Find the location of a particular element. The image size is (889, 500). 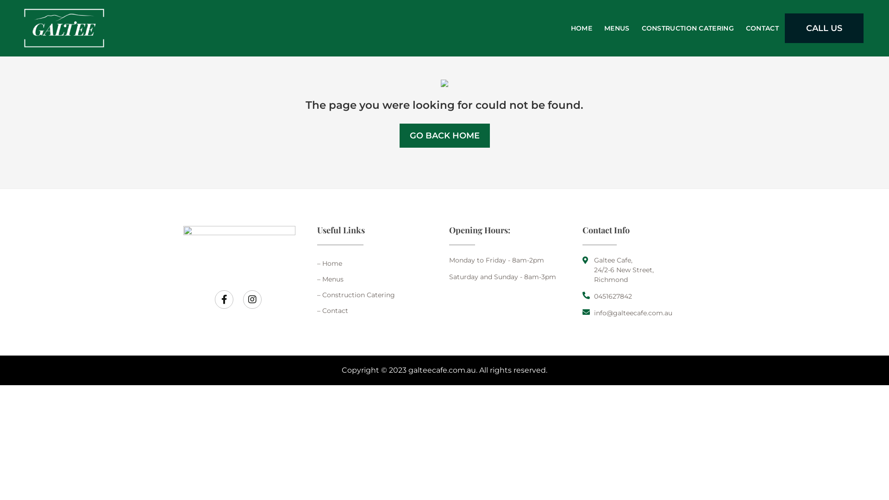

GO BACK HOME is located at coordinates (444, 135).